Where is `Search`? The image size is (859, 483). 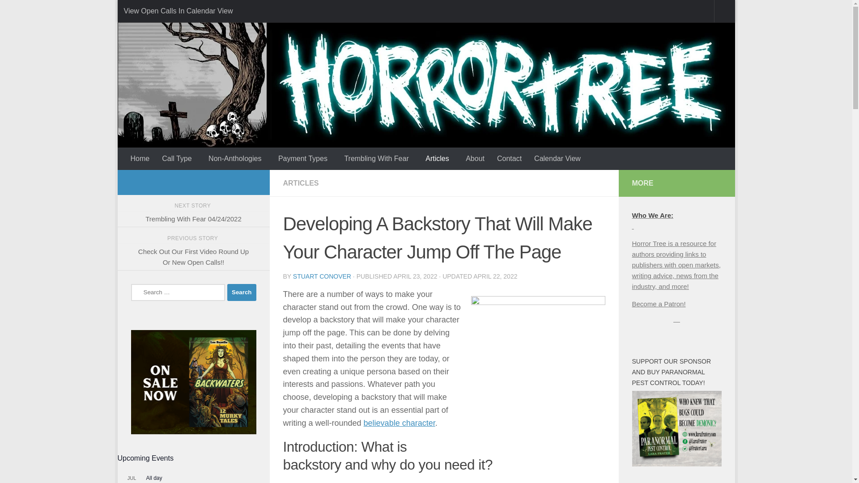
Search is located at coordinates (242, 292).